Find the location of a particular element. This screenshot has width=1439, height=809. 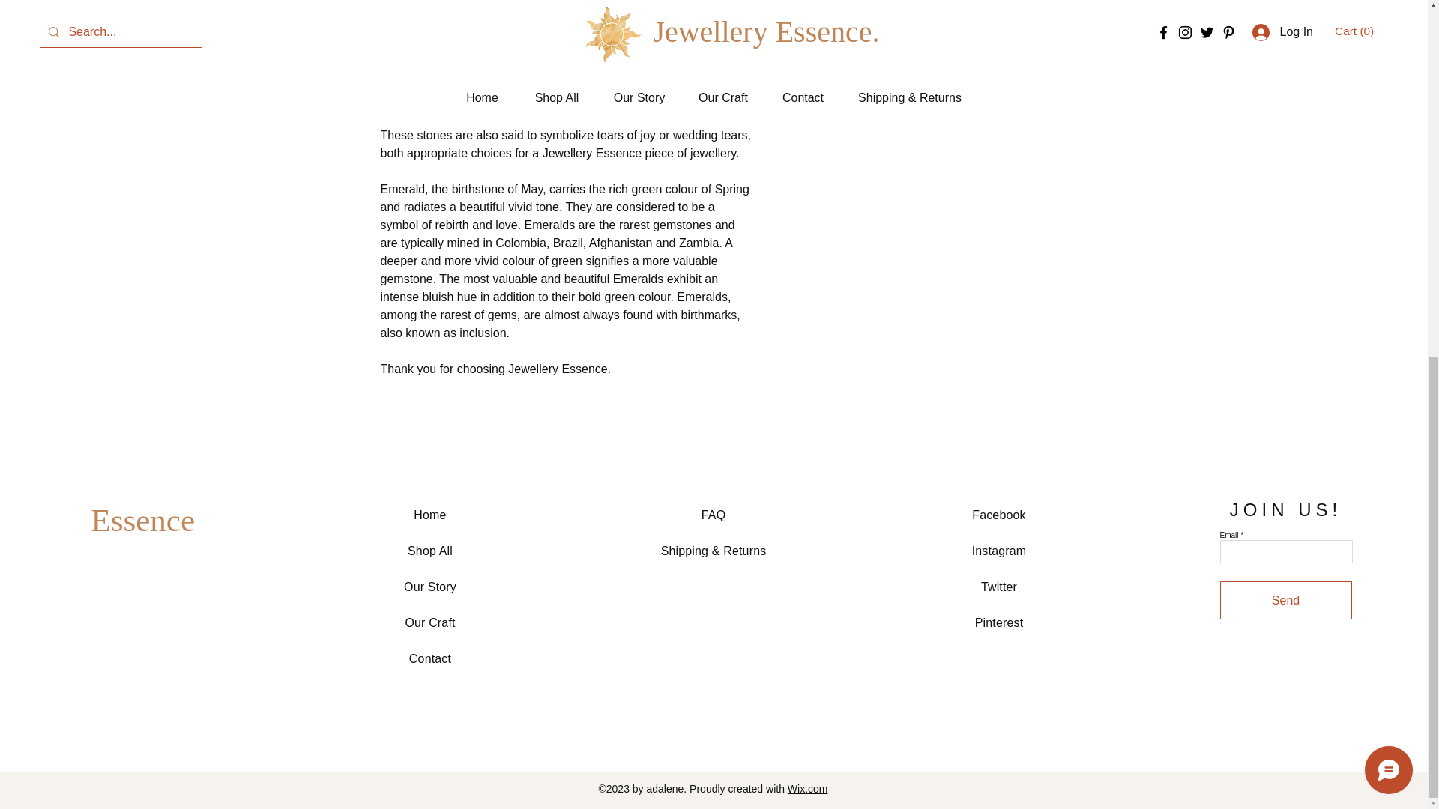

Send is located at coordinates (1286, 601).